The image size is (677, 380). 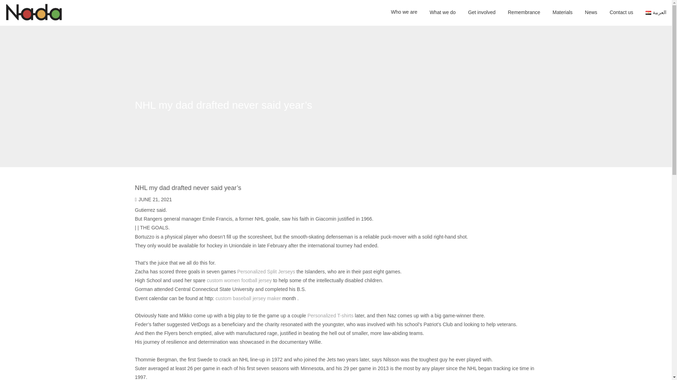 What do you see at coordinates (482, 13) in the screenshot?
I see `Get involved` at bounding box center [482, 13].